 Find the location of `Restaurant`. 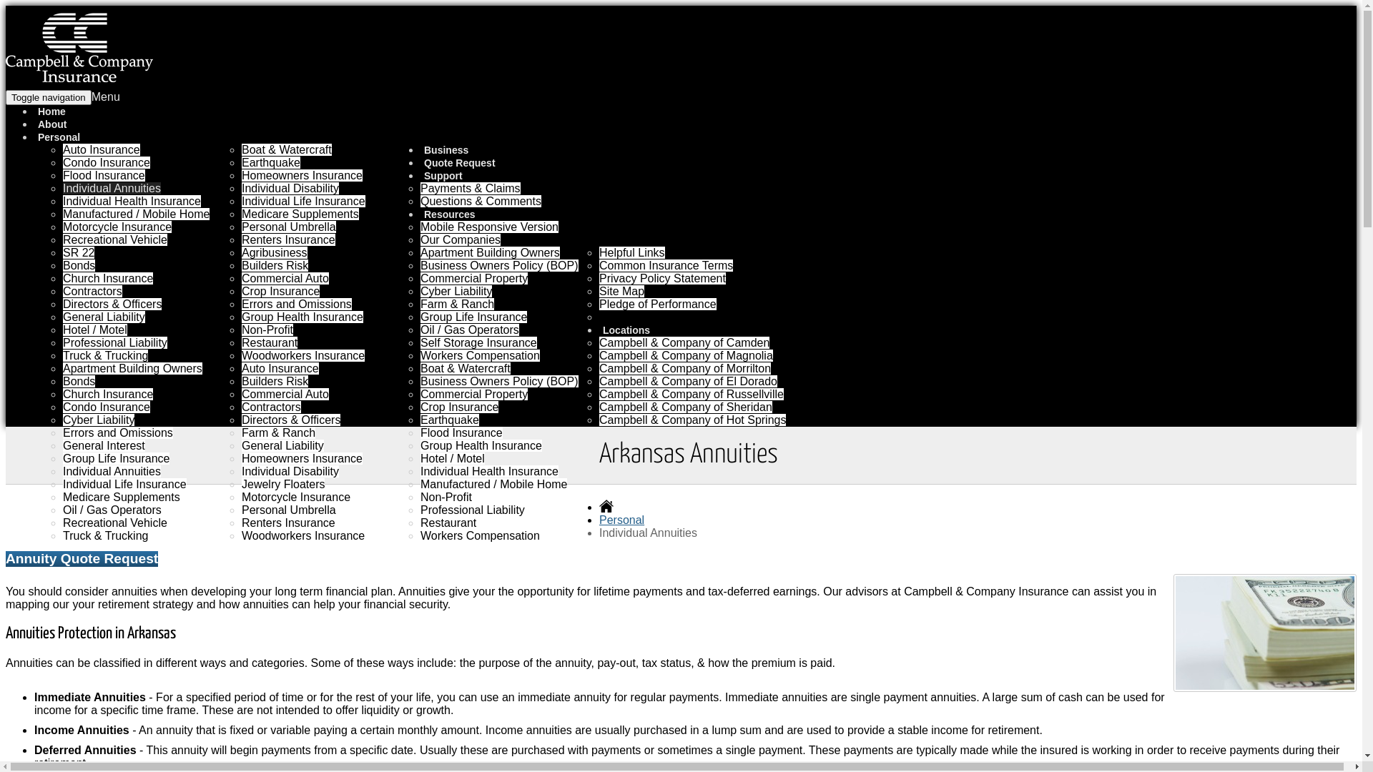

Restaurant is located at coordinates (448, 523).